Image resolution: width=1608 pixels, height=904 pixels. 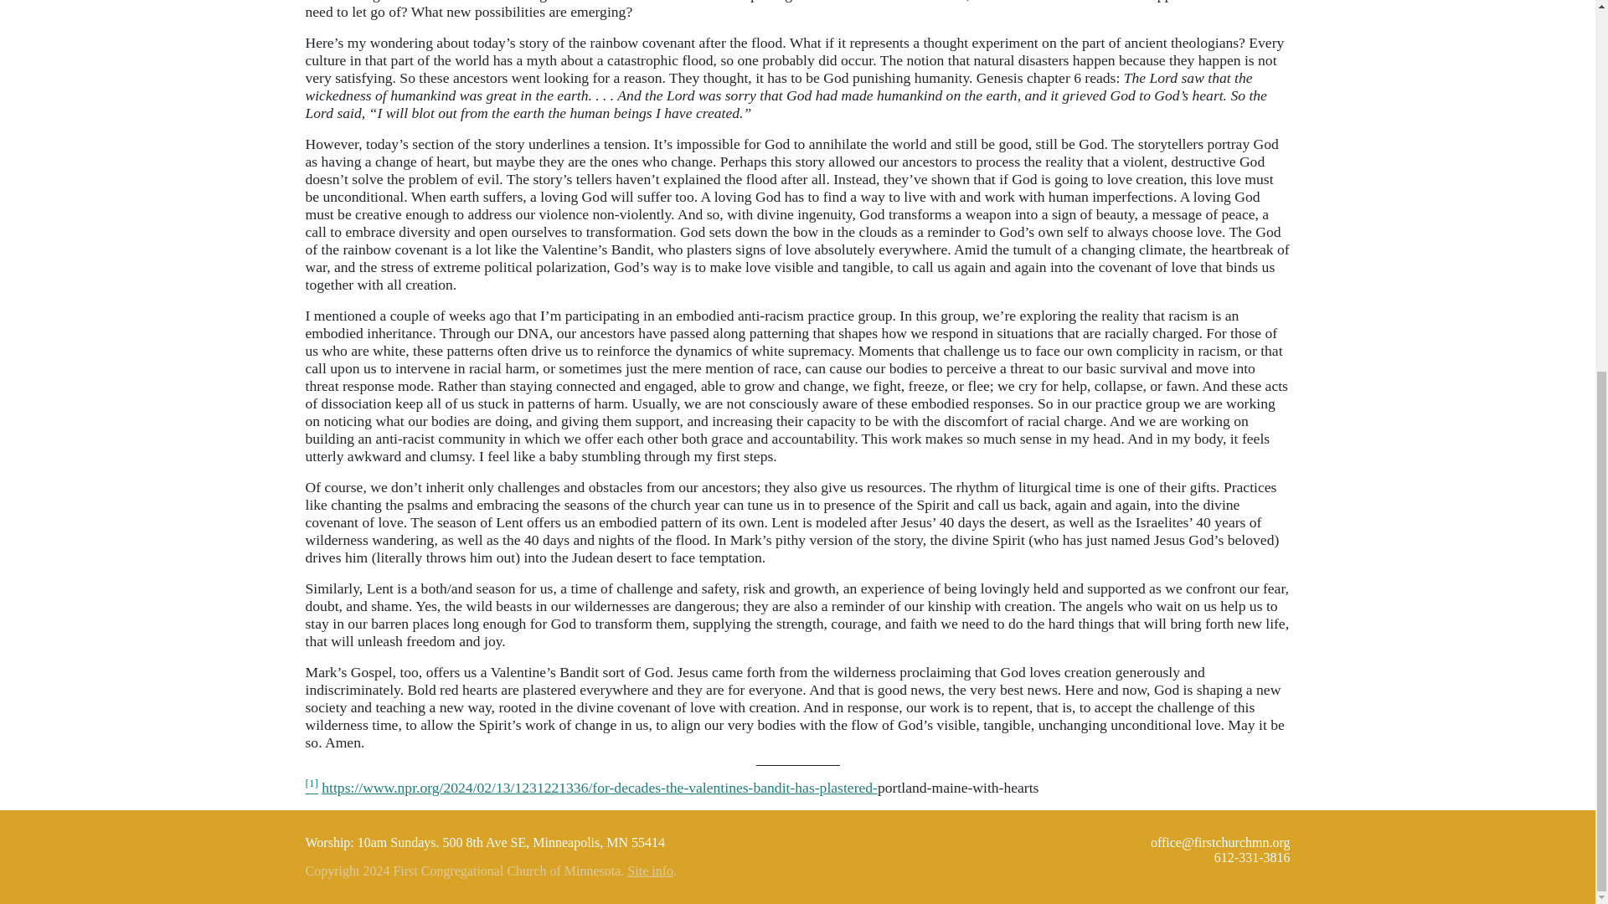 What do you see at coordinates (1252, 857) in the screenshot?
I see `612-331-3816` at bounding box center [1252, 857].